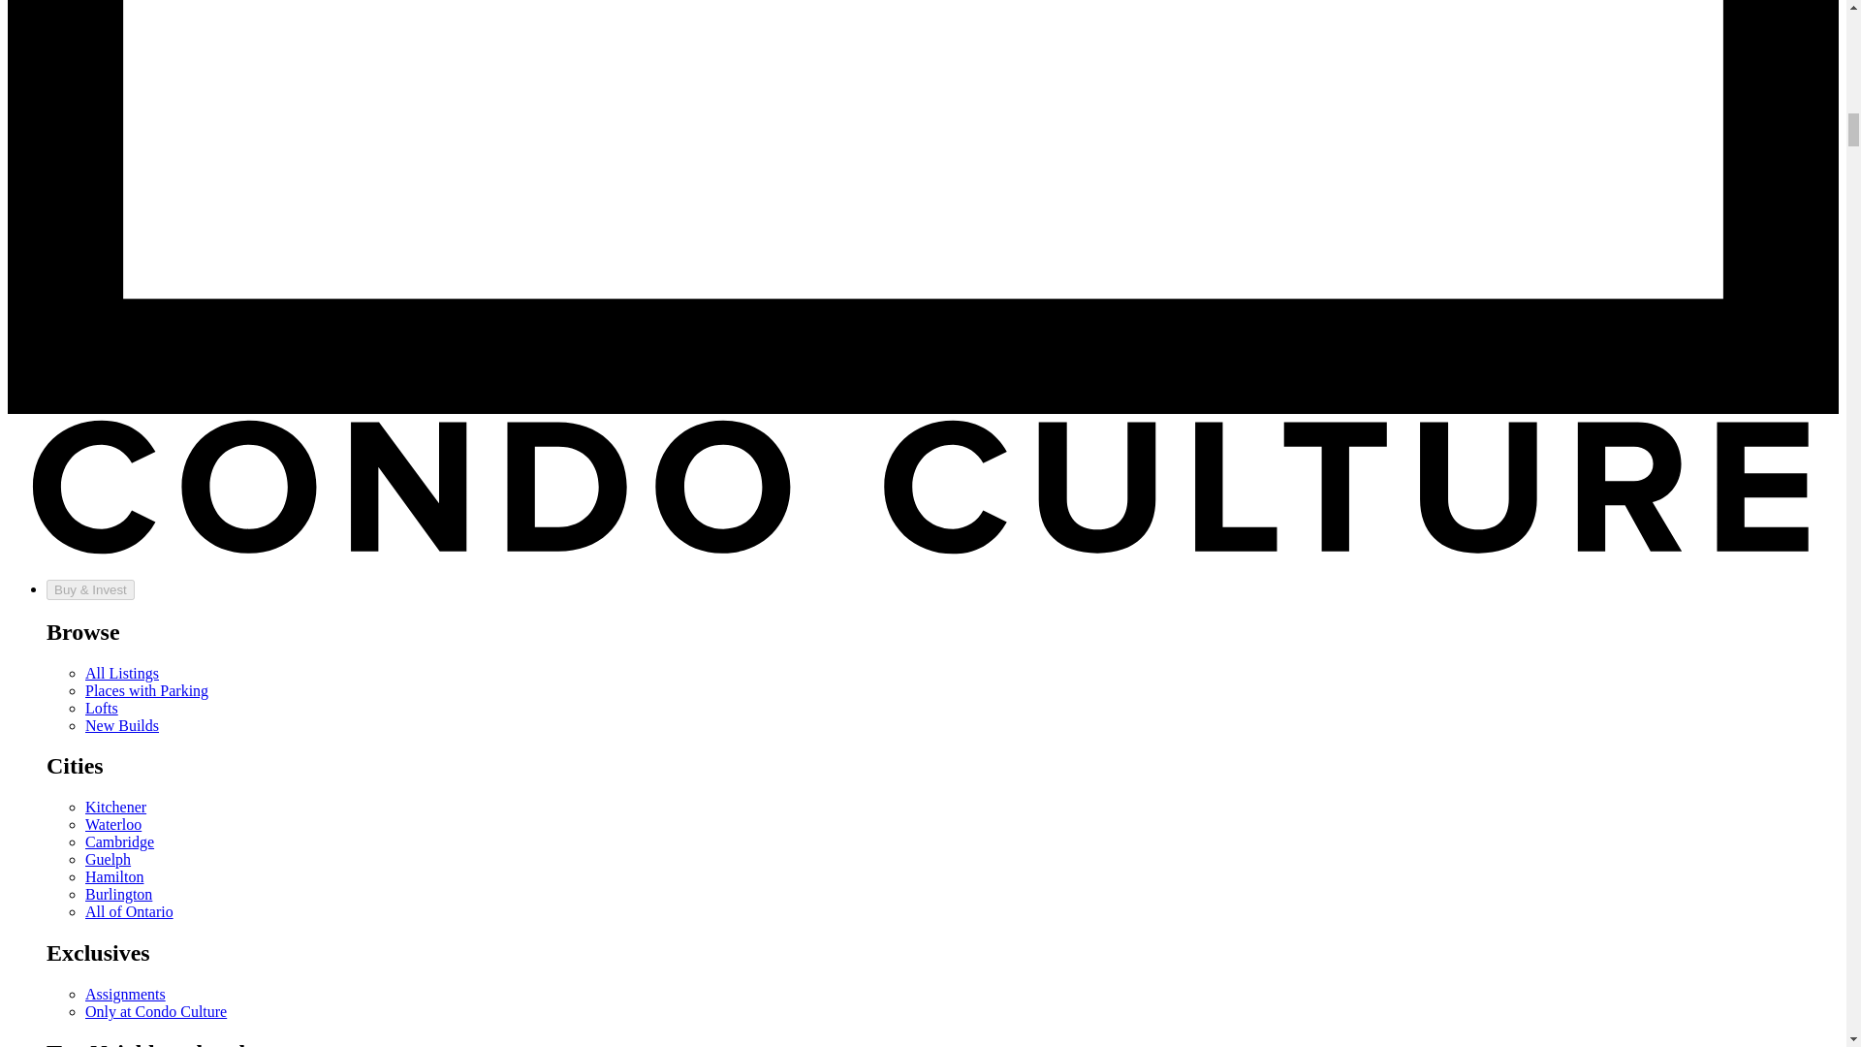 The width and height of the screenshot is (1861, 1047). I want to click on All of Ontario, so click(129, 911).